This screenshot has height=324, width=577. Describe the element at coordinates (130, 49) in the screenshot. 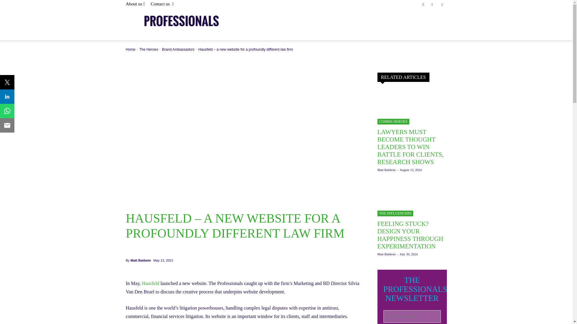

I see `Home` at that location.